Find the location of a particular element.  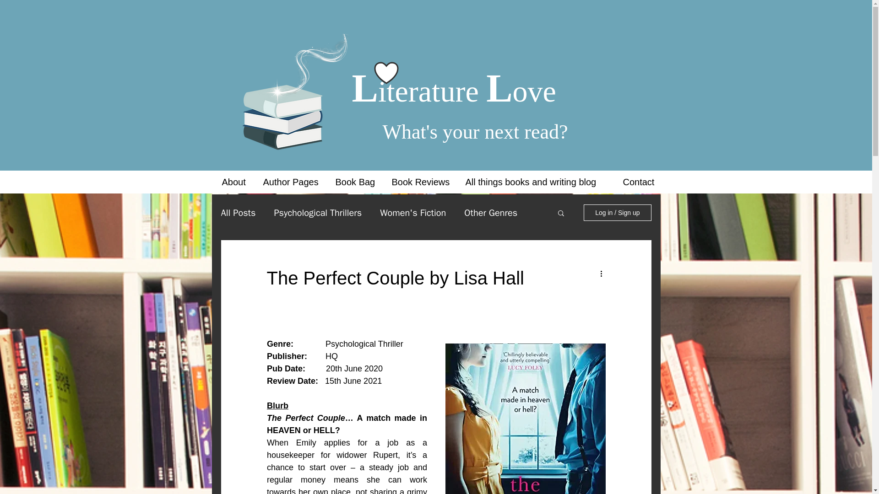

Book Bag is located at coordinates (357, 182).